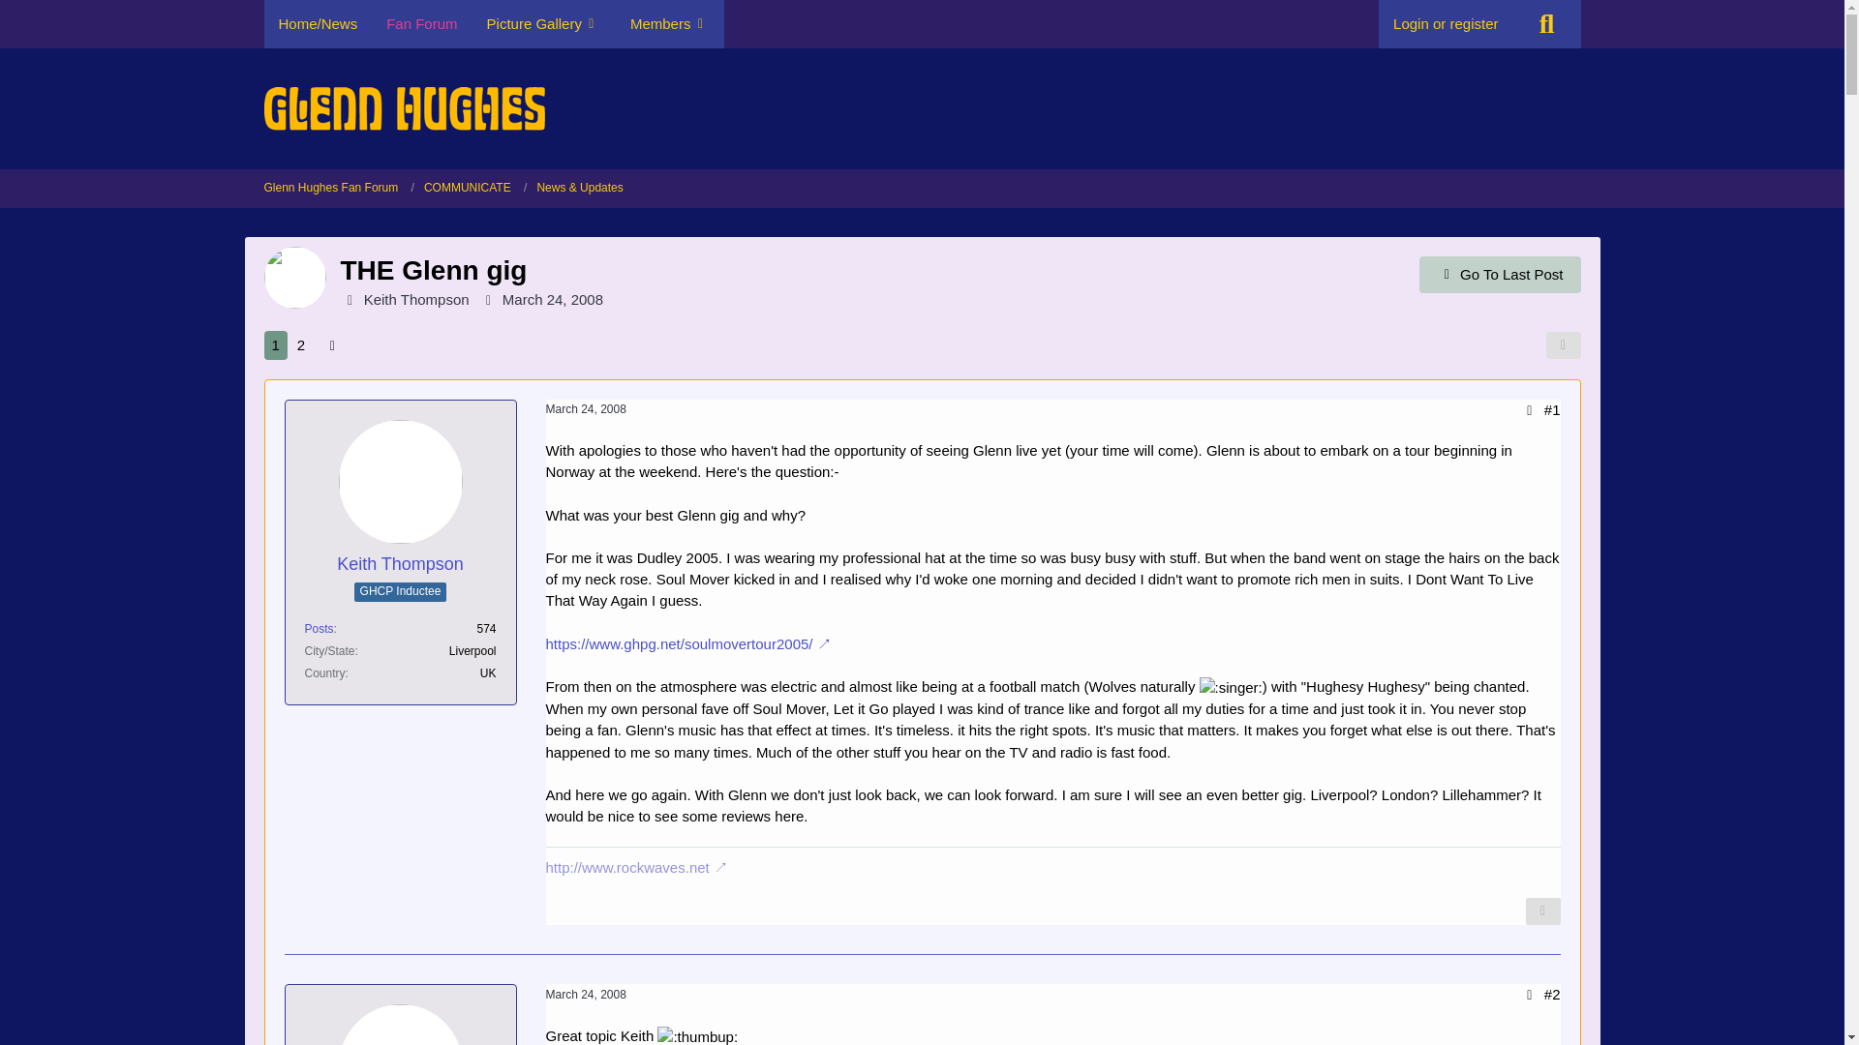 The width and height of the screenshot is (1859, 1045). What do you see at coordinates (338, 188) in the screenshot?
I see `Glenn Hughes Fan Forum` at bounding box center [338, 188].